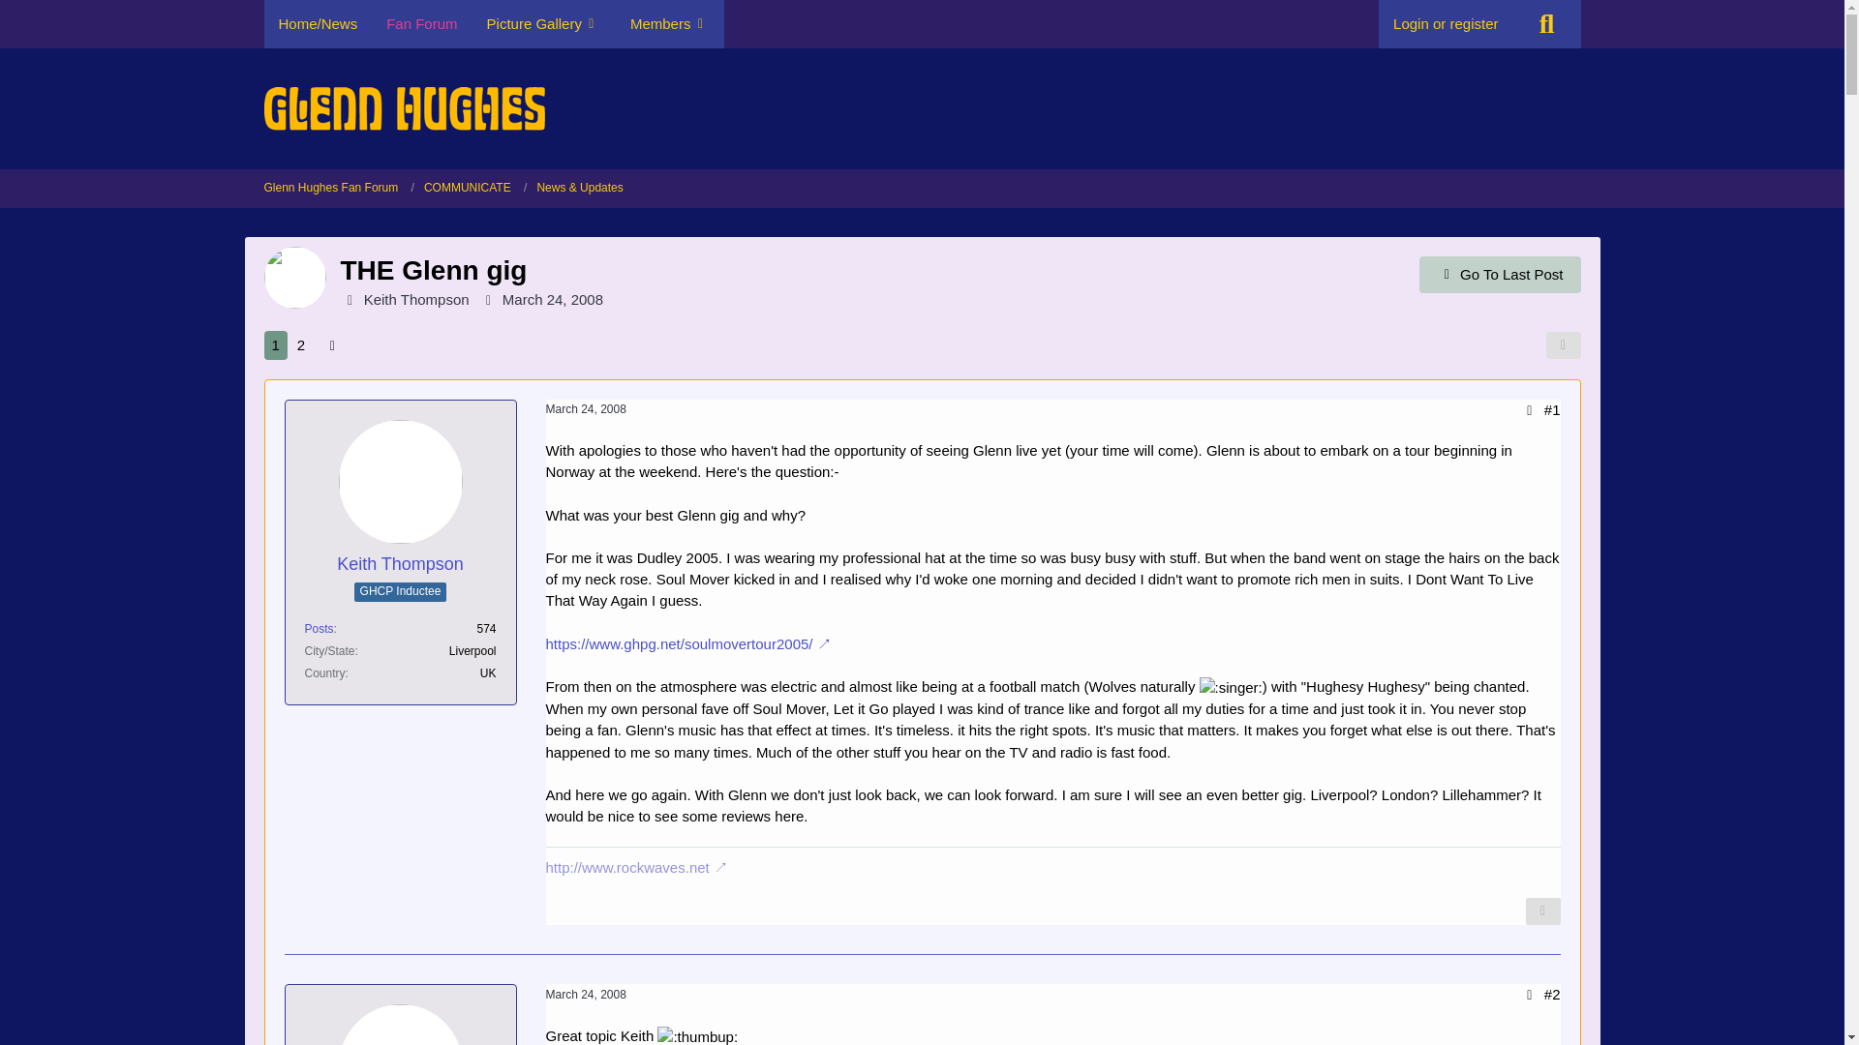 The width and height of the screenshot is (1859, 1045). What do you see at coordinates (338, 188) in the screenshot?
I see `Glenn Hughes Fan Forum` at bounding box center [338, 188].